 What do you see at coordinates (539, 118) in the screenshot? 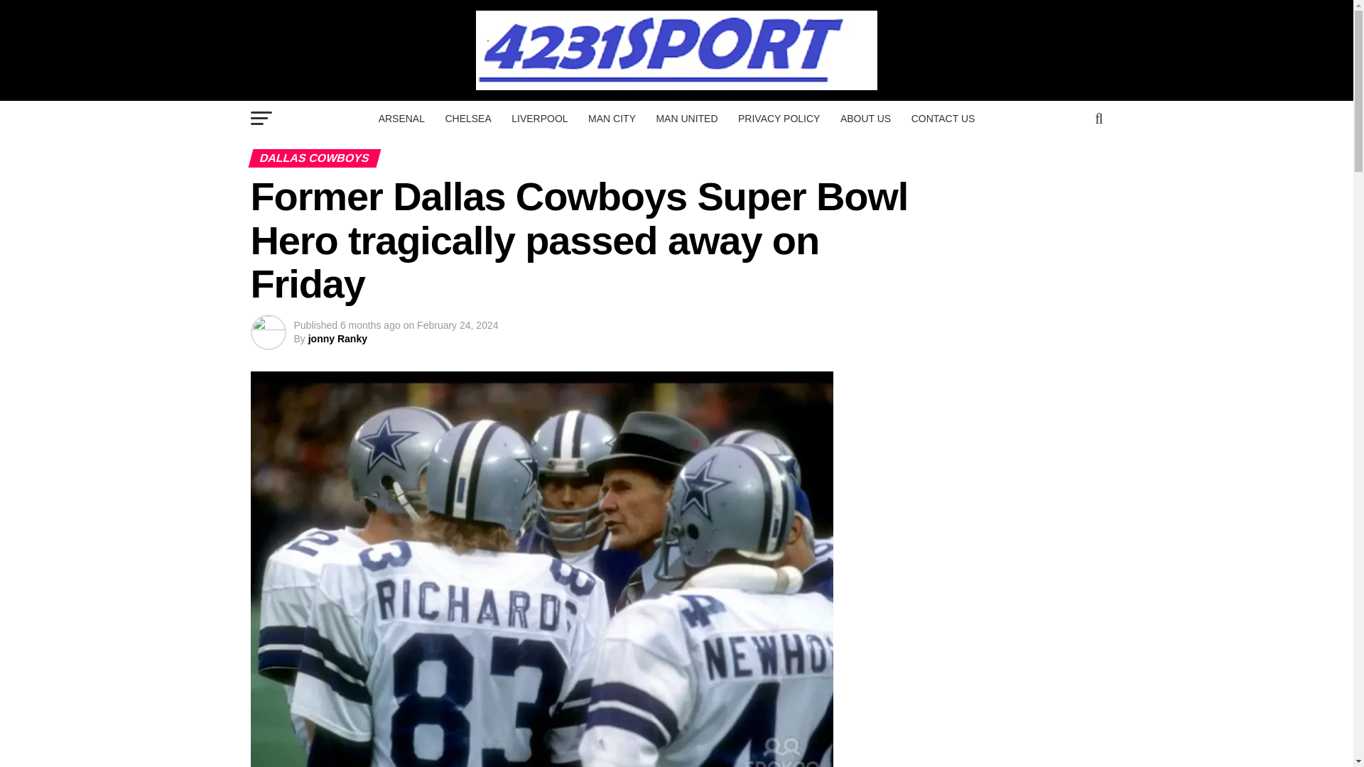
I see `LIVERPOOL` at bounding box center [539, 118].